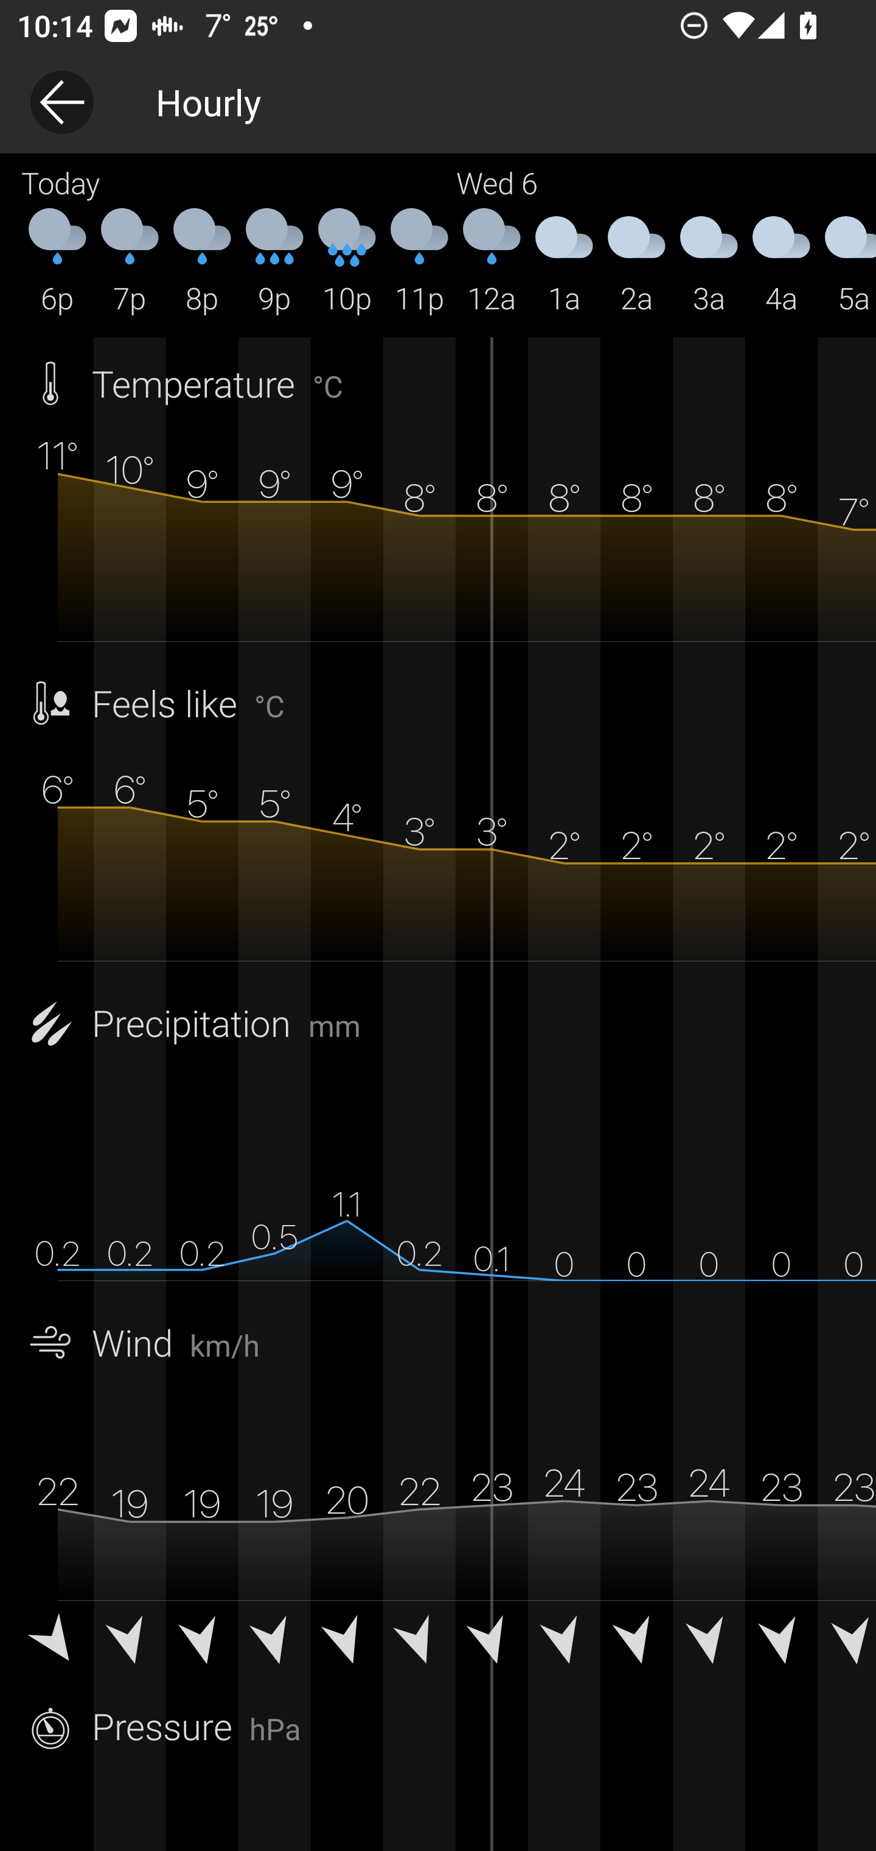 The width and height of the screenshot is (876, 1851). I want to click on , so click(419, 1643).